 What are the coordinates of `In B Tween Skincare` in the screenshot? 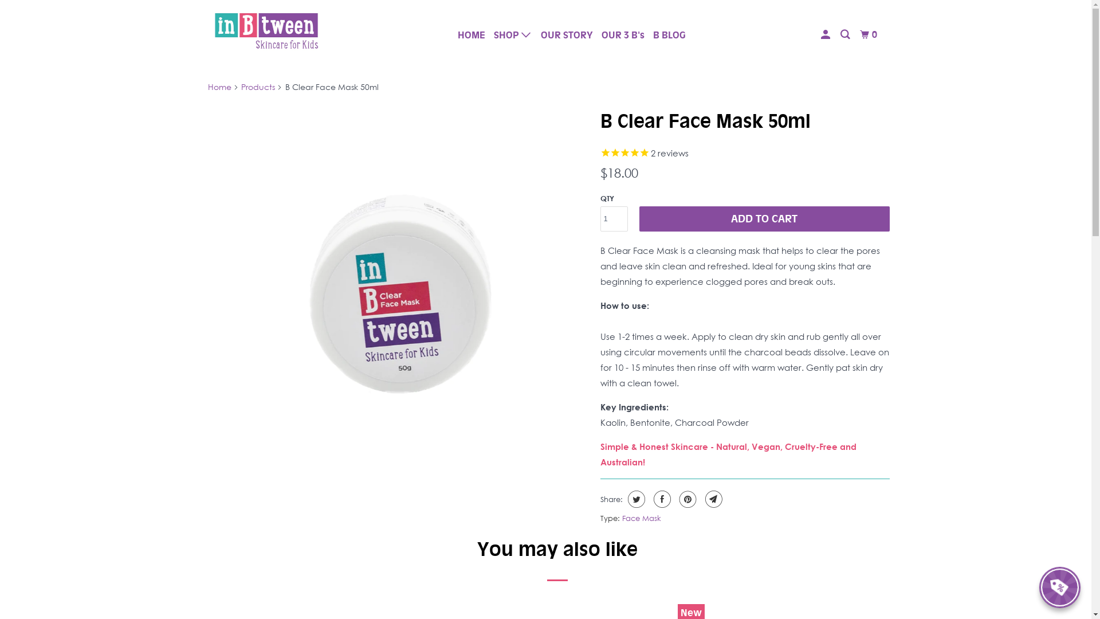 It's located at (266, 30).